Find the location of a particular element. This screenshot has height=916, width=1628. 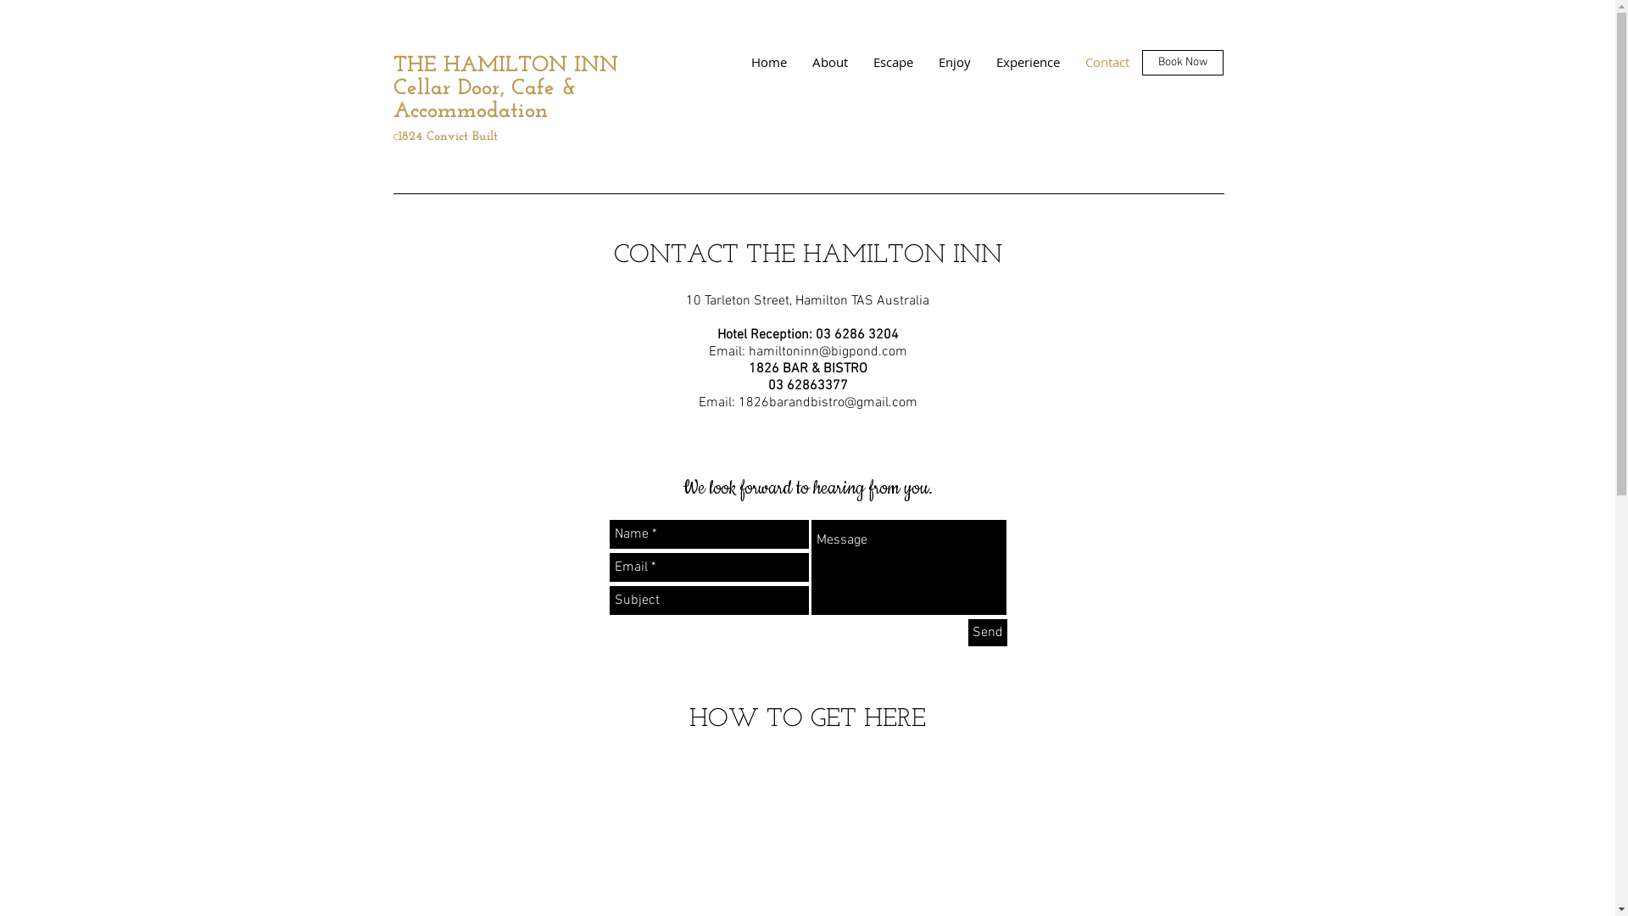

Home is located at coordinates (768, 63).